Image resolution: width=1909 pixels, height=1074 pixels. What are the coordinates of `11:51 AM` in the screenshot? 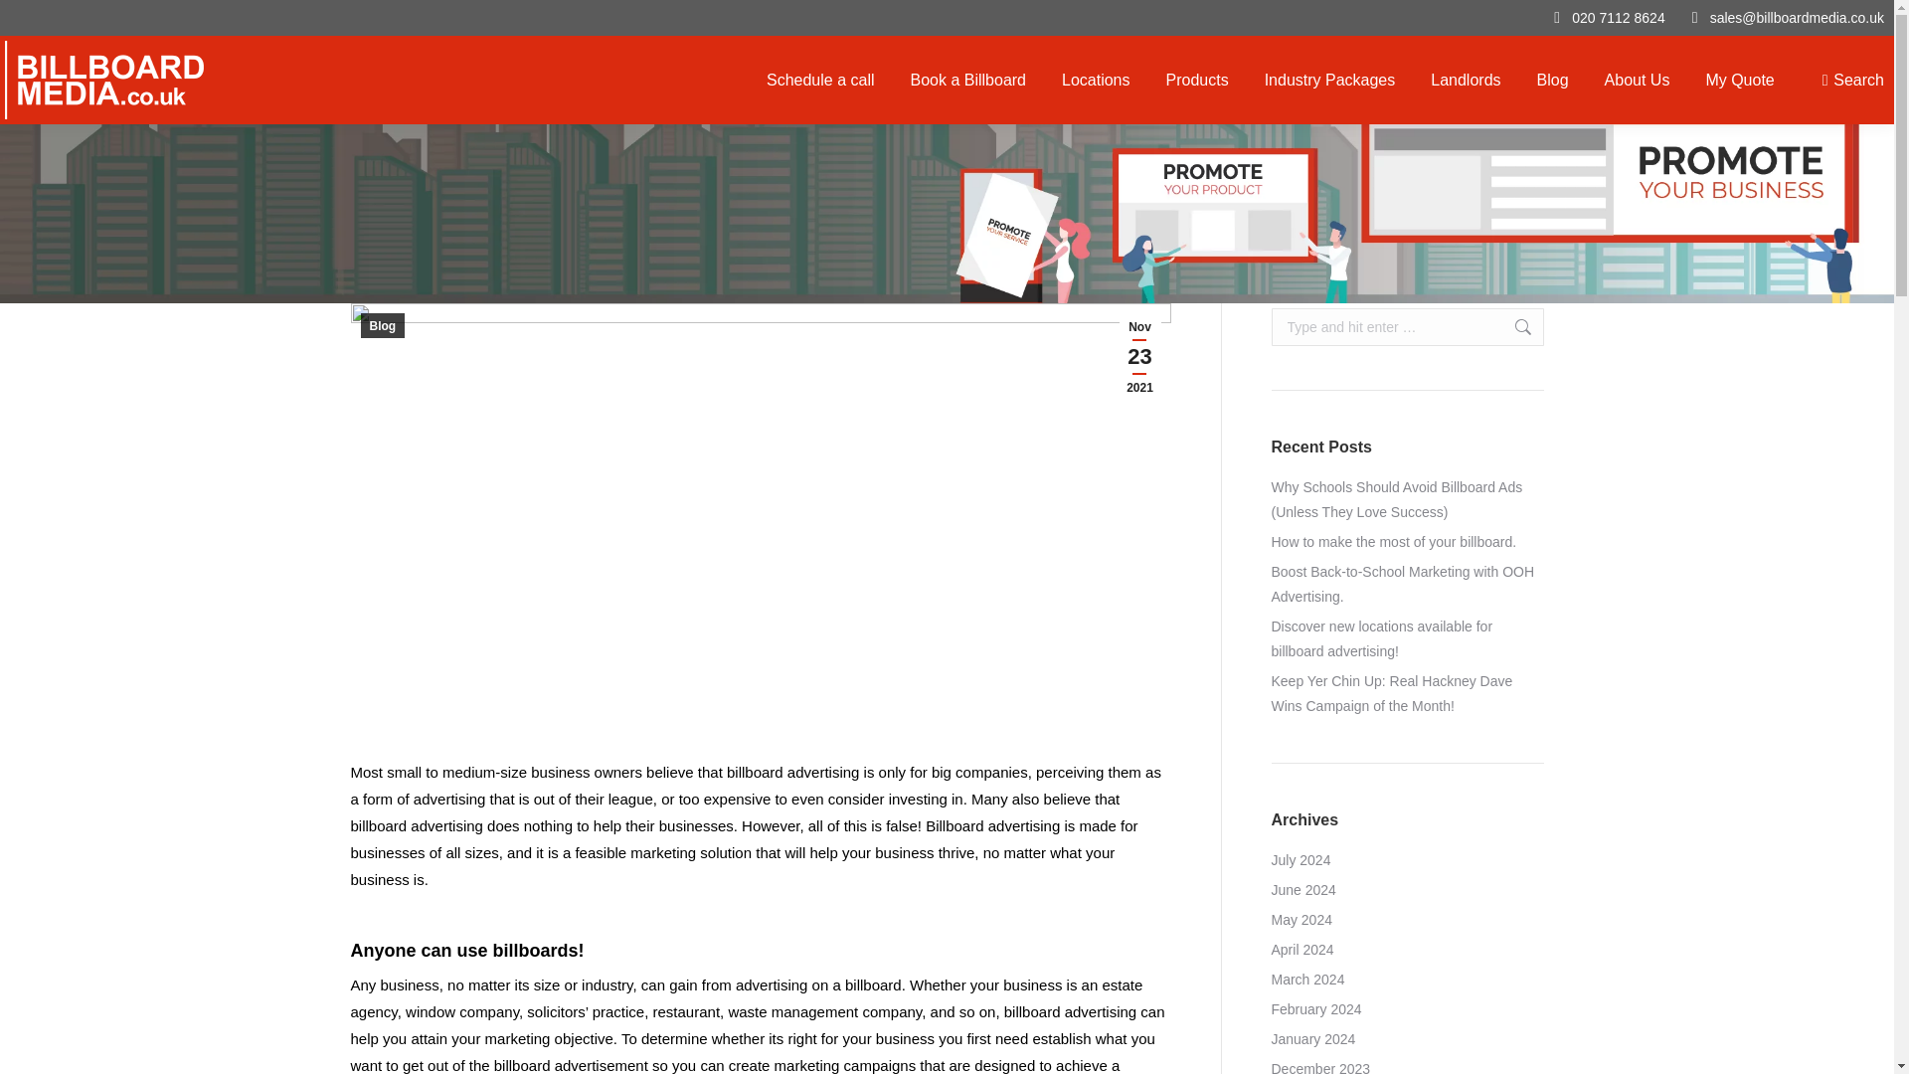 It's located at (1139, 357).